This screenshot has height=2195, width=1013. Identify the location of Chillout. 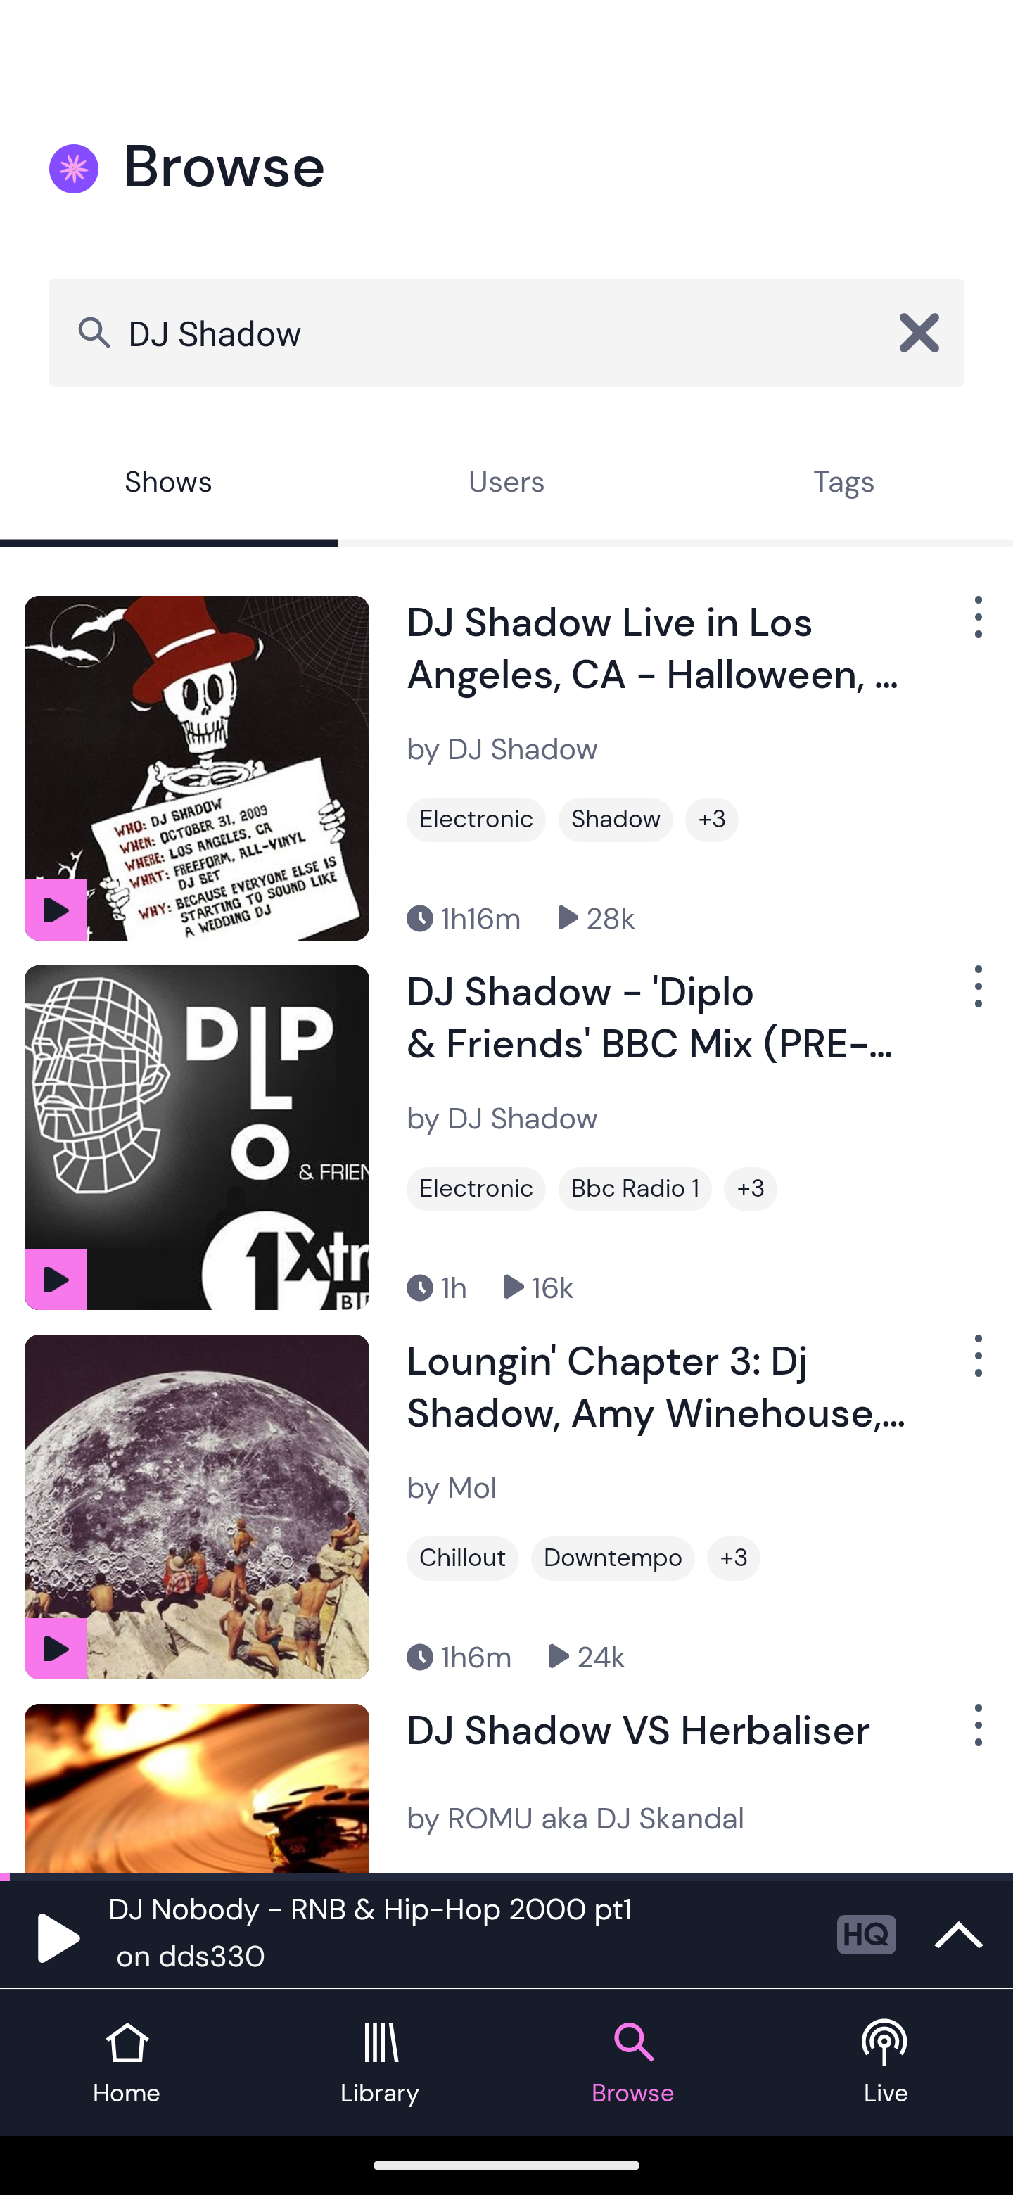
(462, 1558).